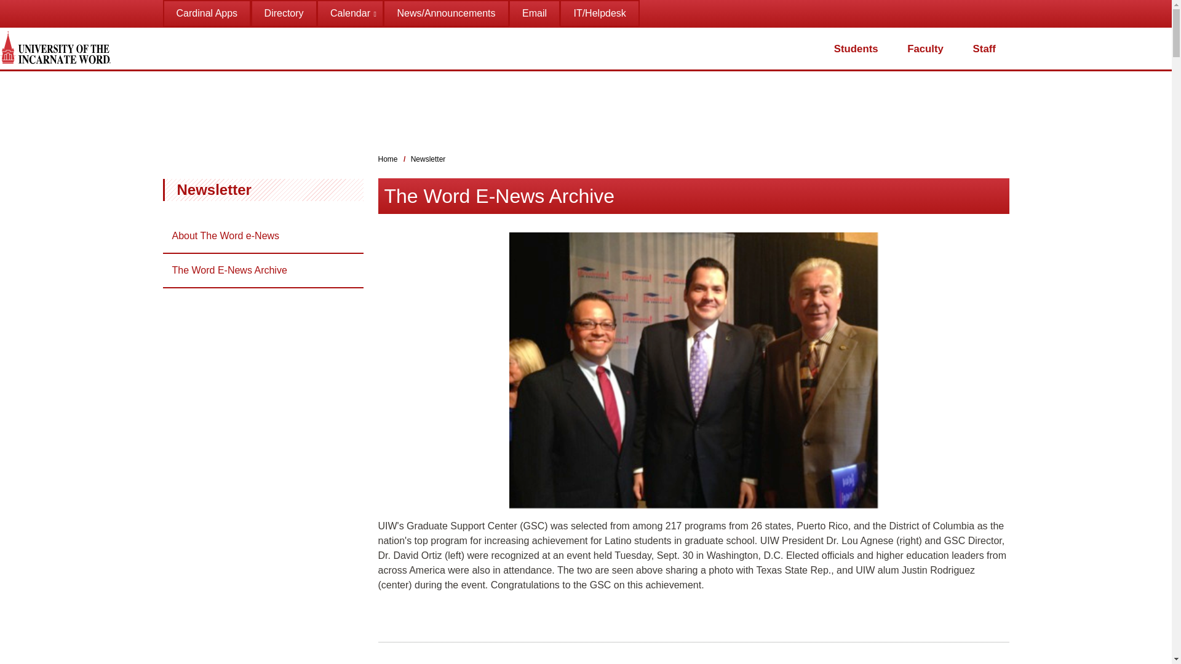  I want to click on Students, so click(856, 49).